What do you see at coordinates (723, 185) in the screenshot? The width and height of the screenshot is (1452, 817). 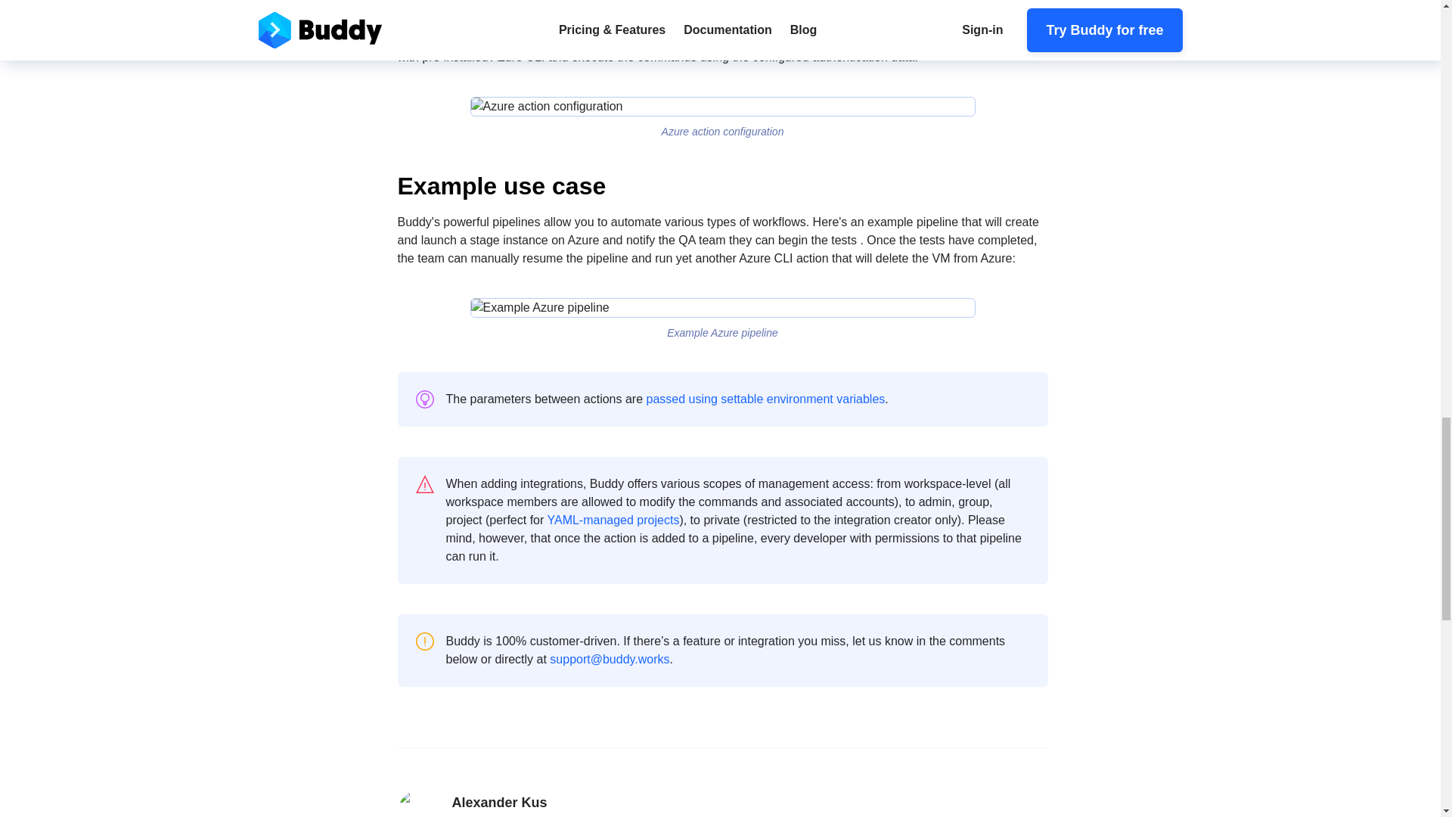 I see `Example use case` at bounding box center [723, 185].